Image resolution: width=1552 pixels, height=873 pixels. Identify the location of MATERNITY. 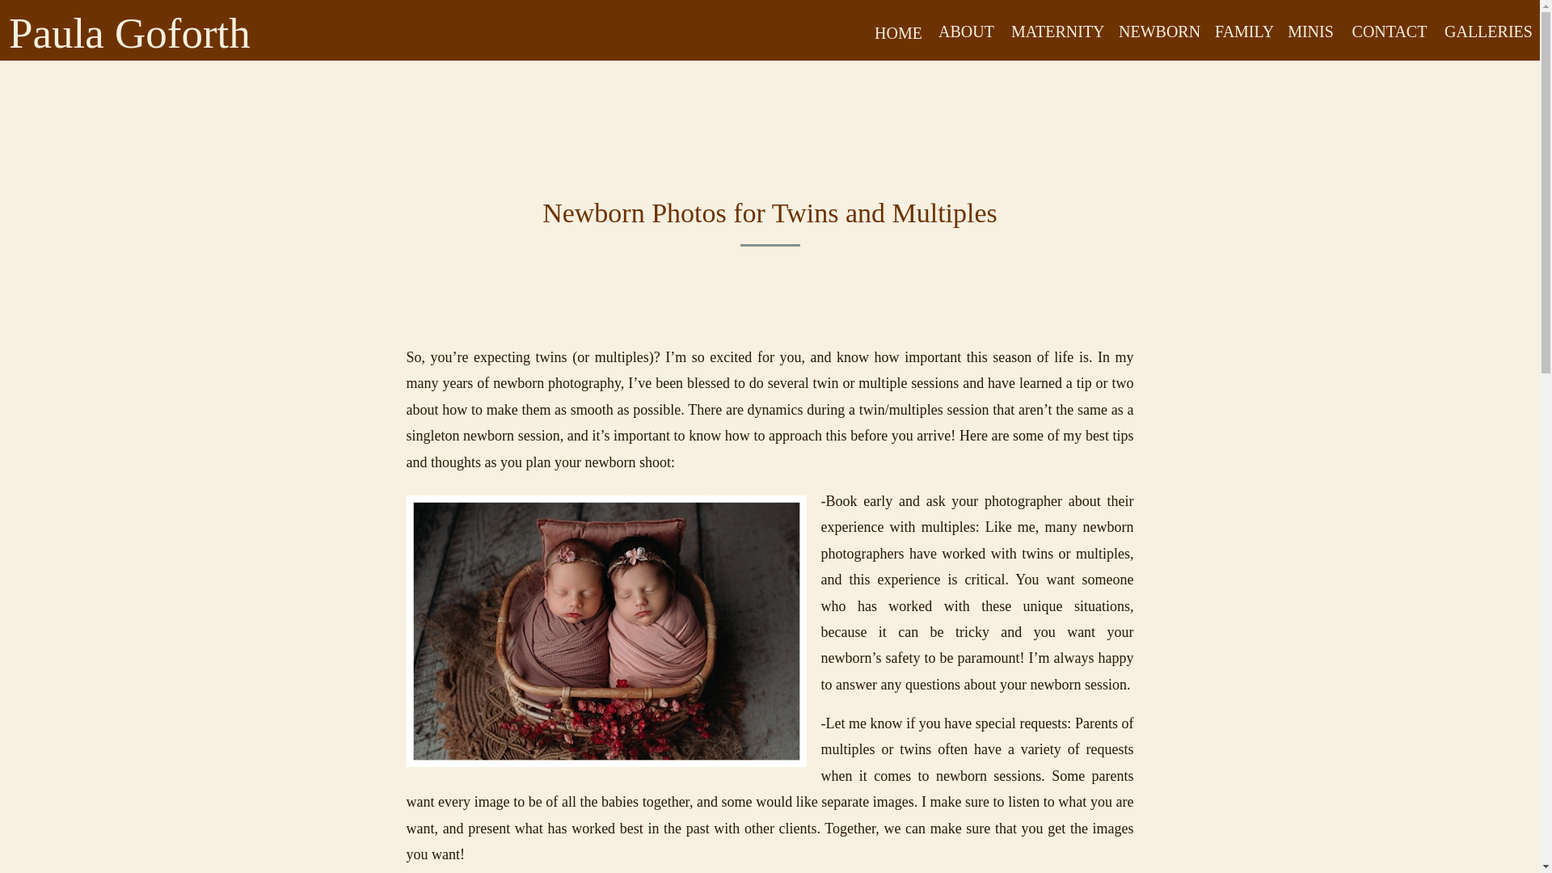
(774, 305).